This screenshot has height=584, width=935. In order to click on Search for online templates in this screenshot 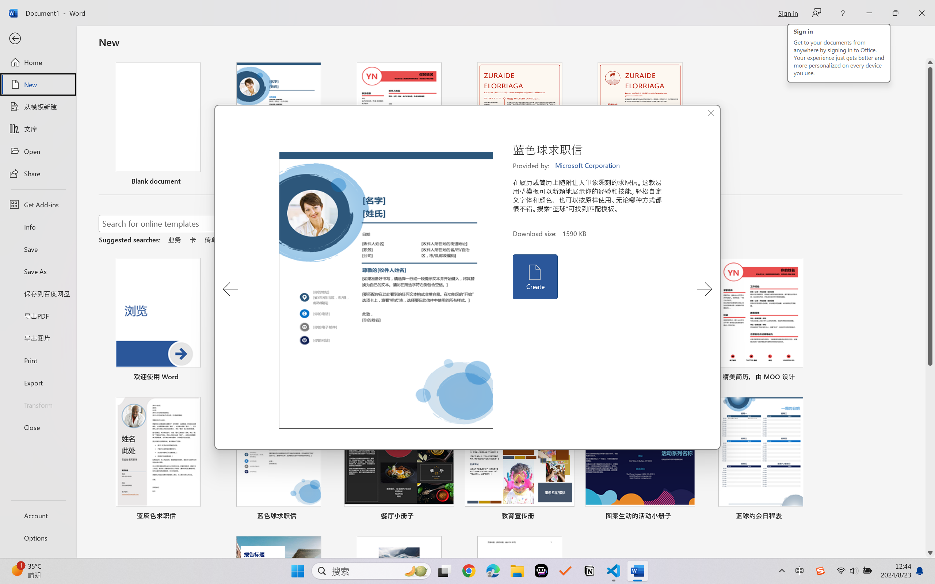, I will do `click(262, 225)`.